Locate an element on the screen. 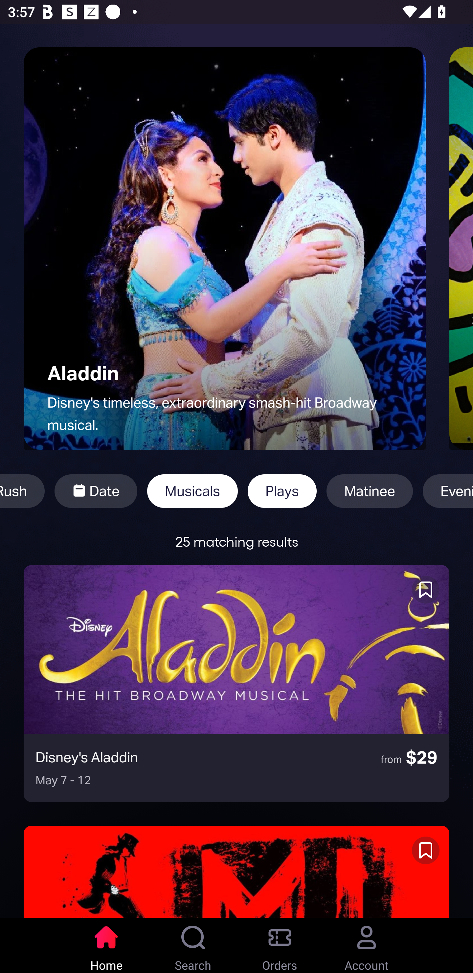 The image size is (473, 973). Matinee is located at coordinates (370, 491).